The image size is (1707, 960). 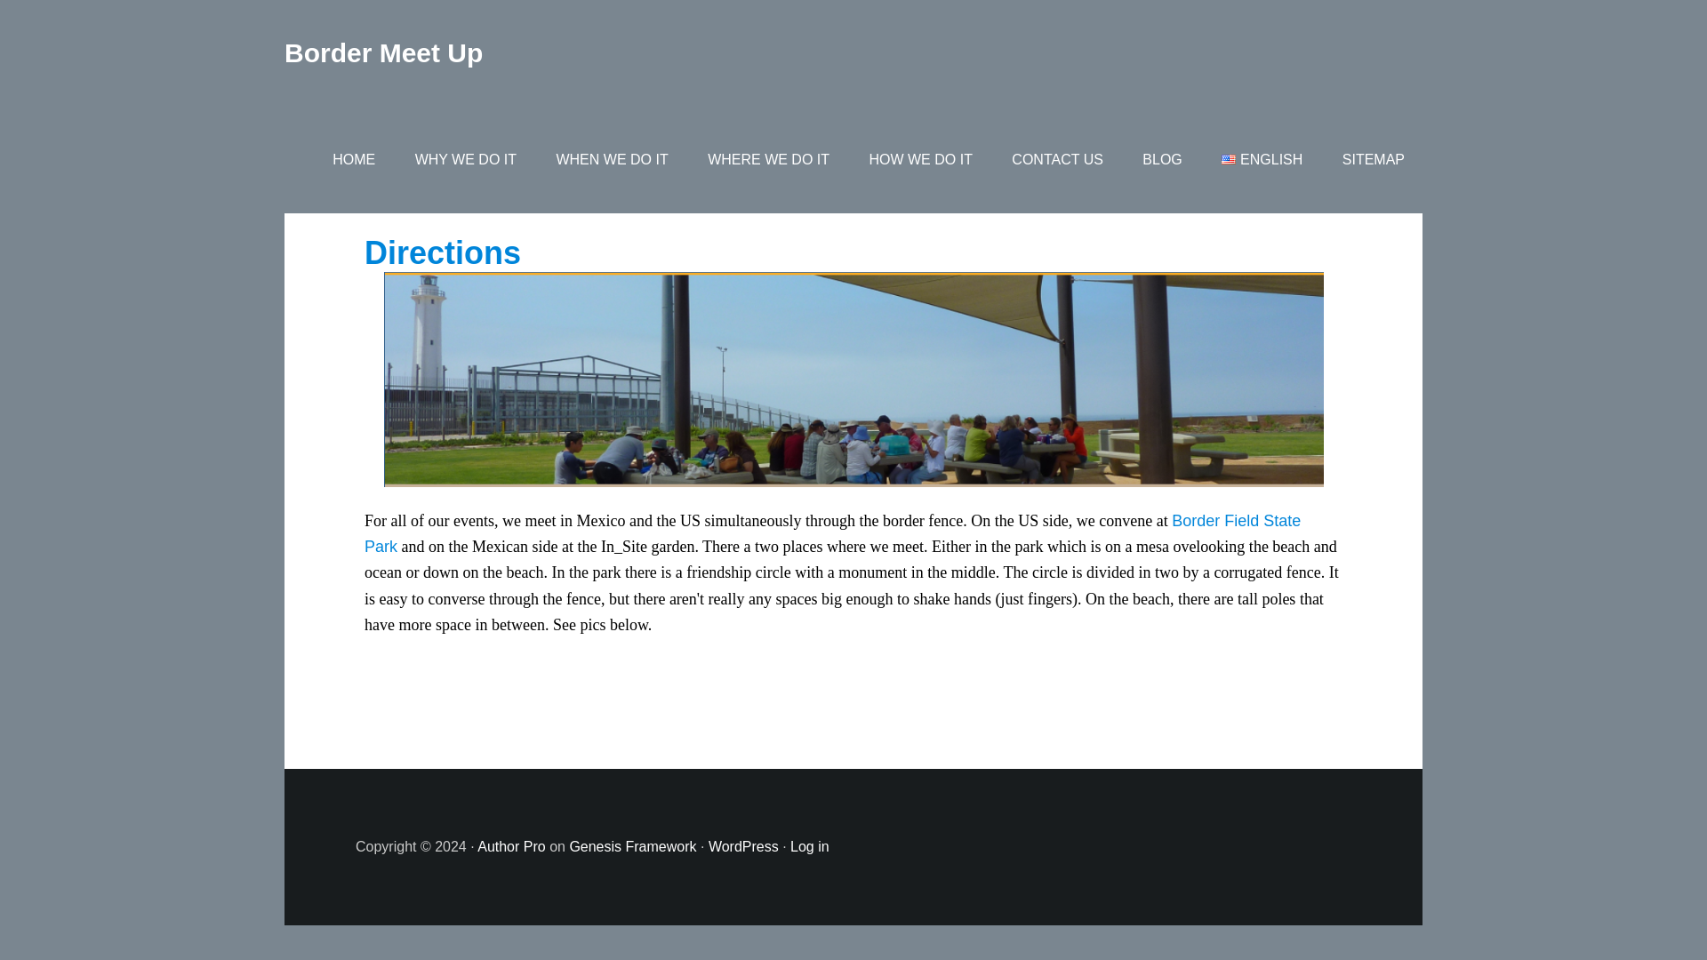 What do you see at coordinates (632, 846) in the screenshot?
I see `Genesis Framework` at bounding box center [632, 846].